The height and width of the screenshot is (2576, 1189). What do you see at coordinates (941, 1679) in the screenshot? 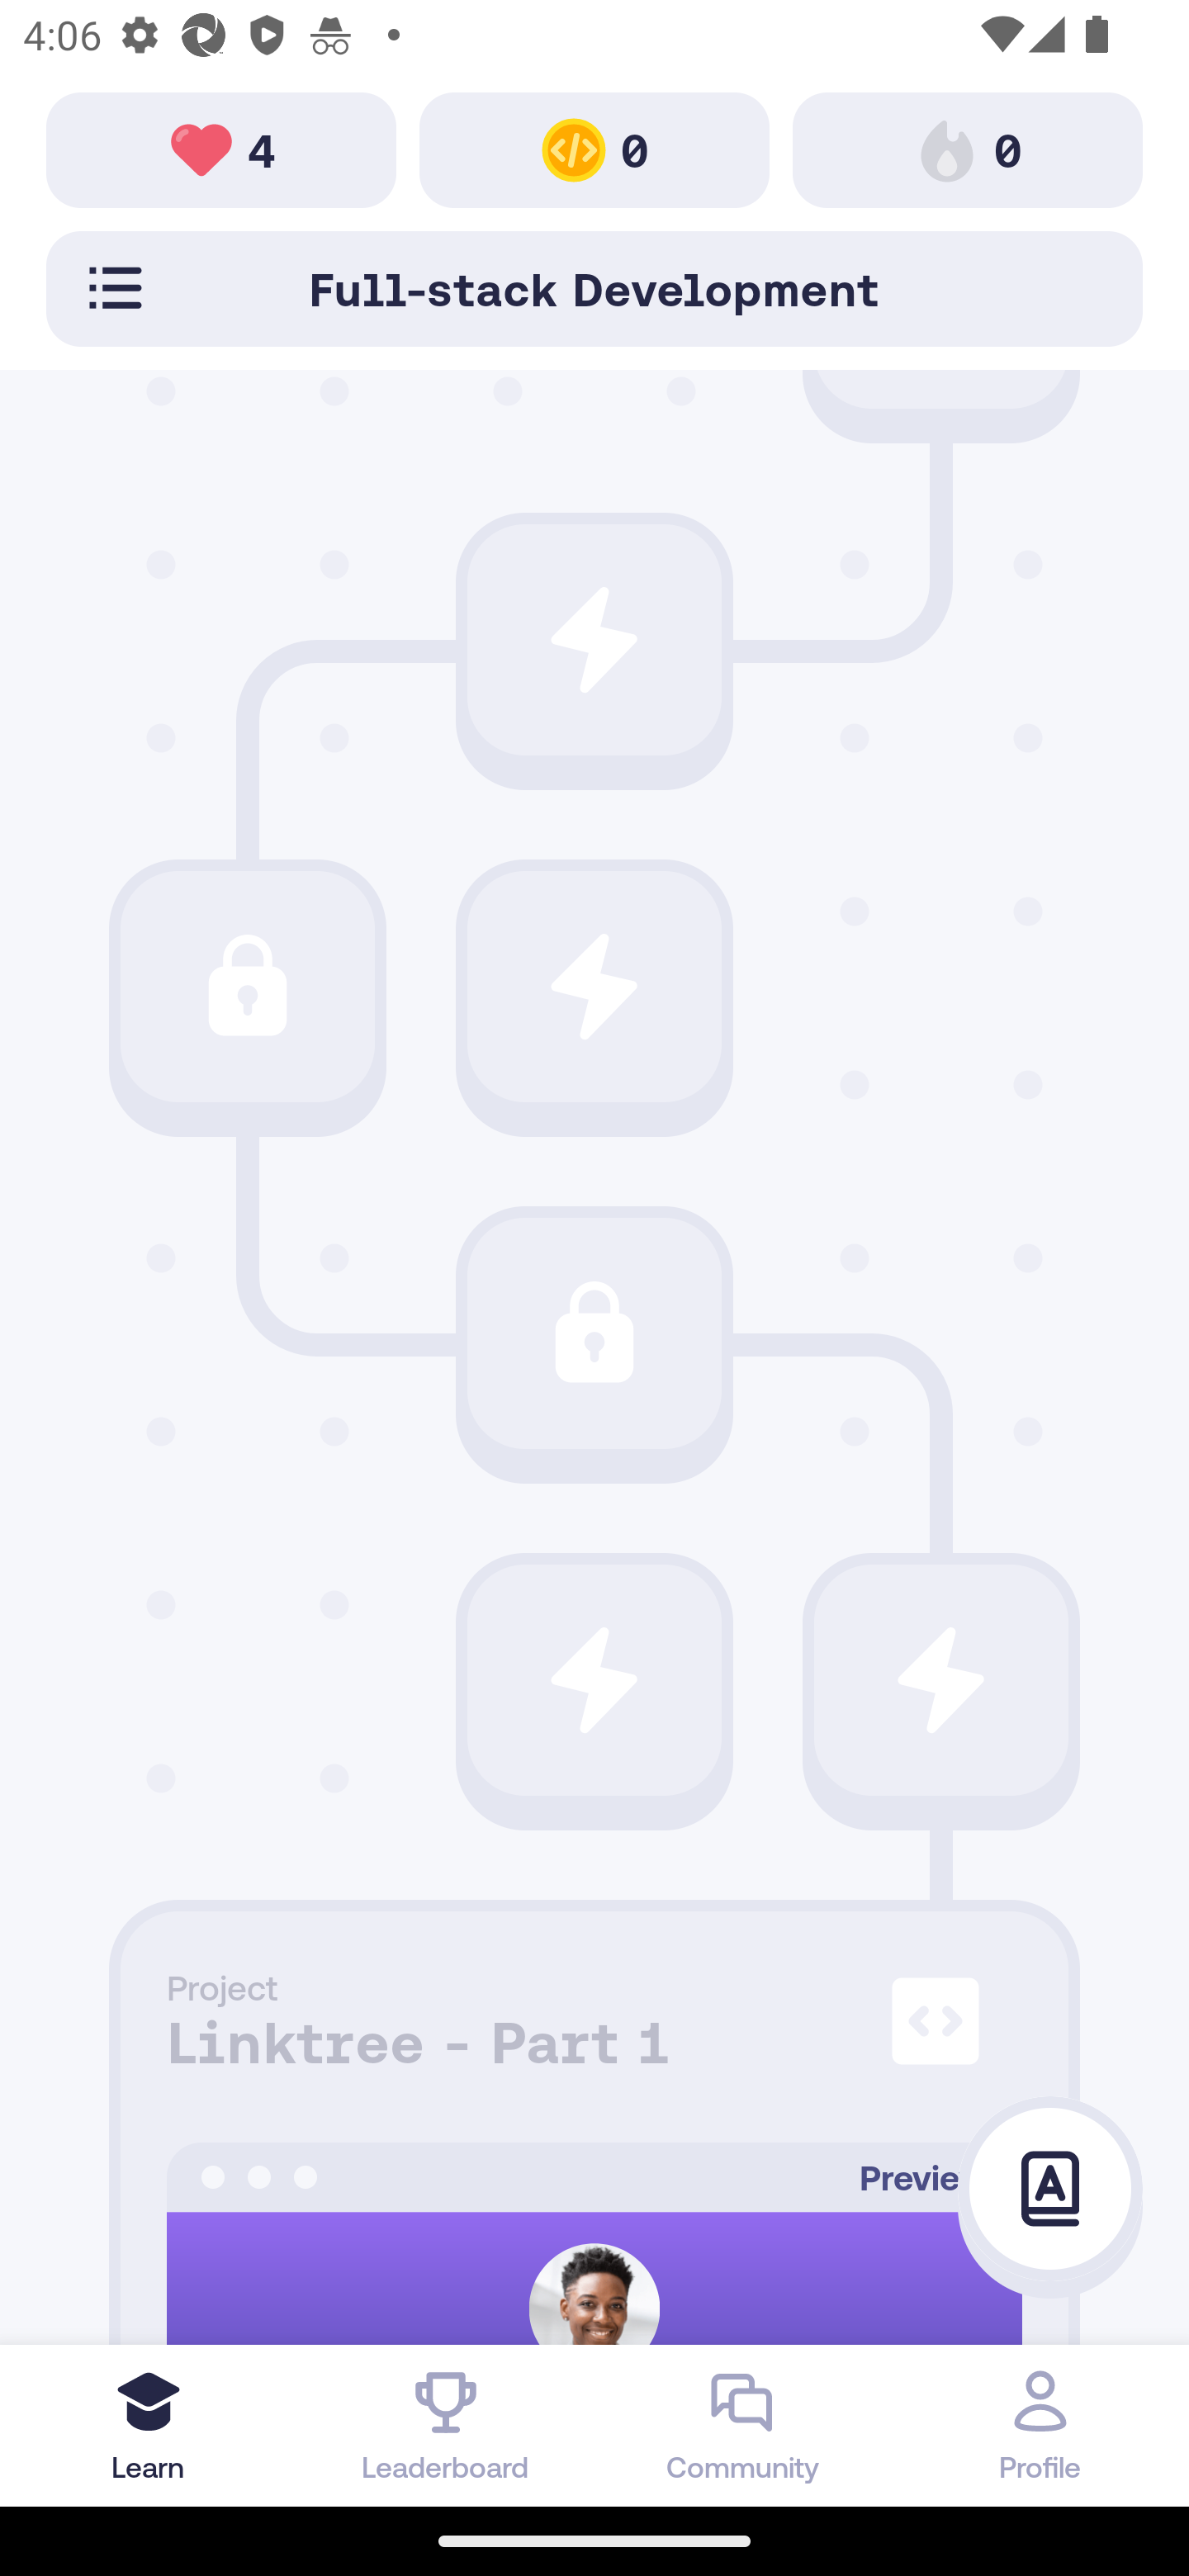
I see `Path Icon` at bounding box center [941, 1679].